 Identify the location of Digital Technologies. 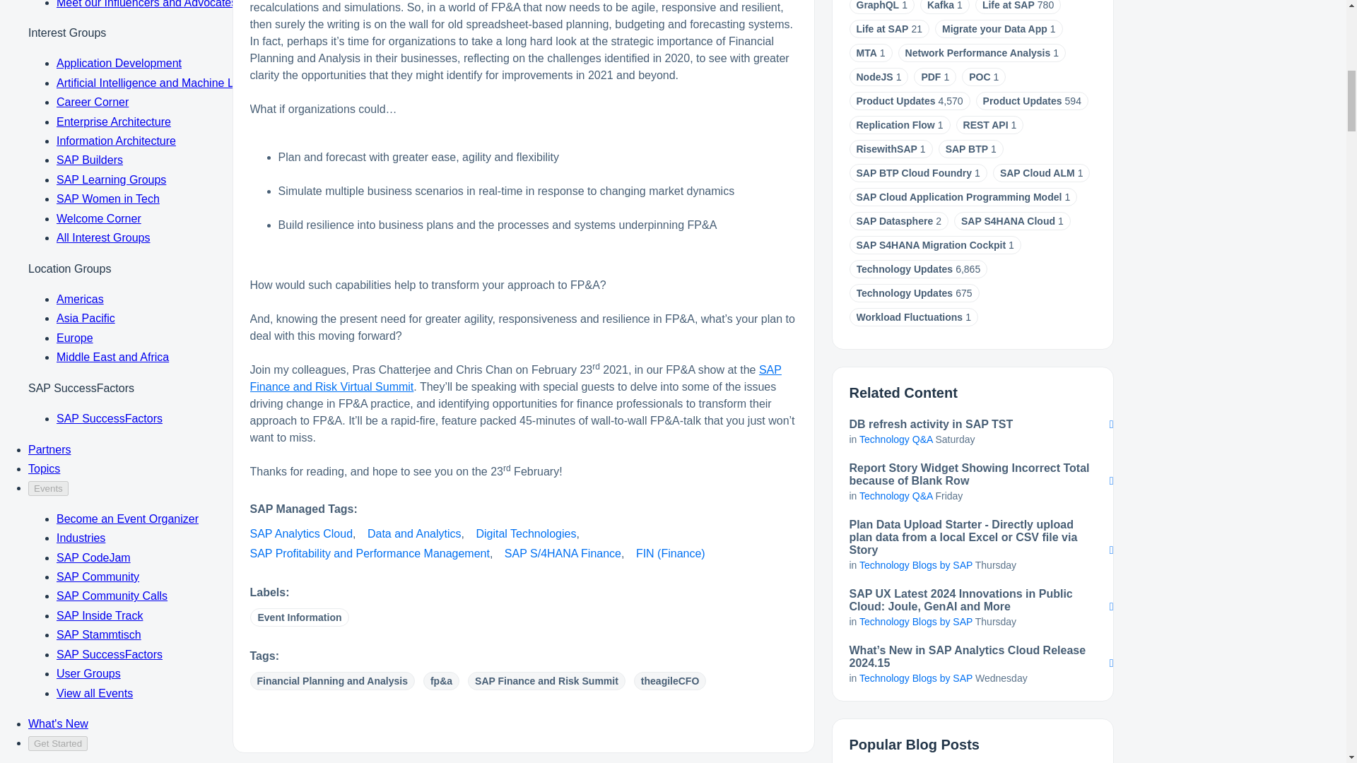
(526, 533).